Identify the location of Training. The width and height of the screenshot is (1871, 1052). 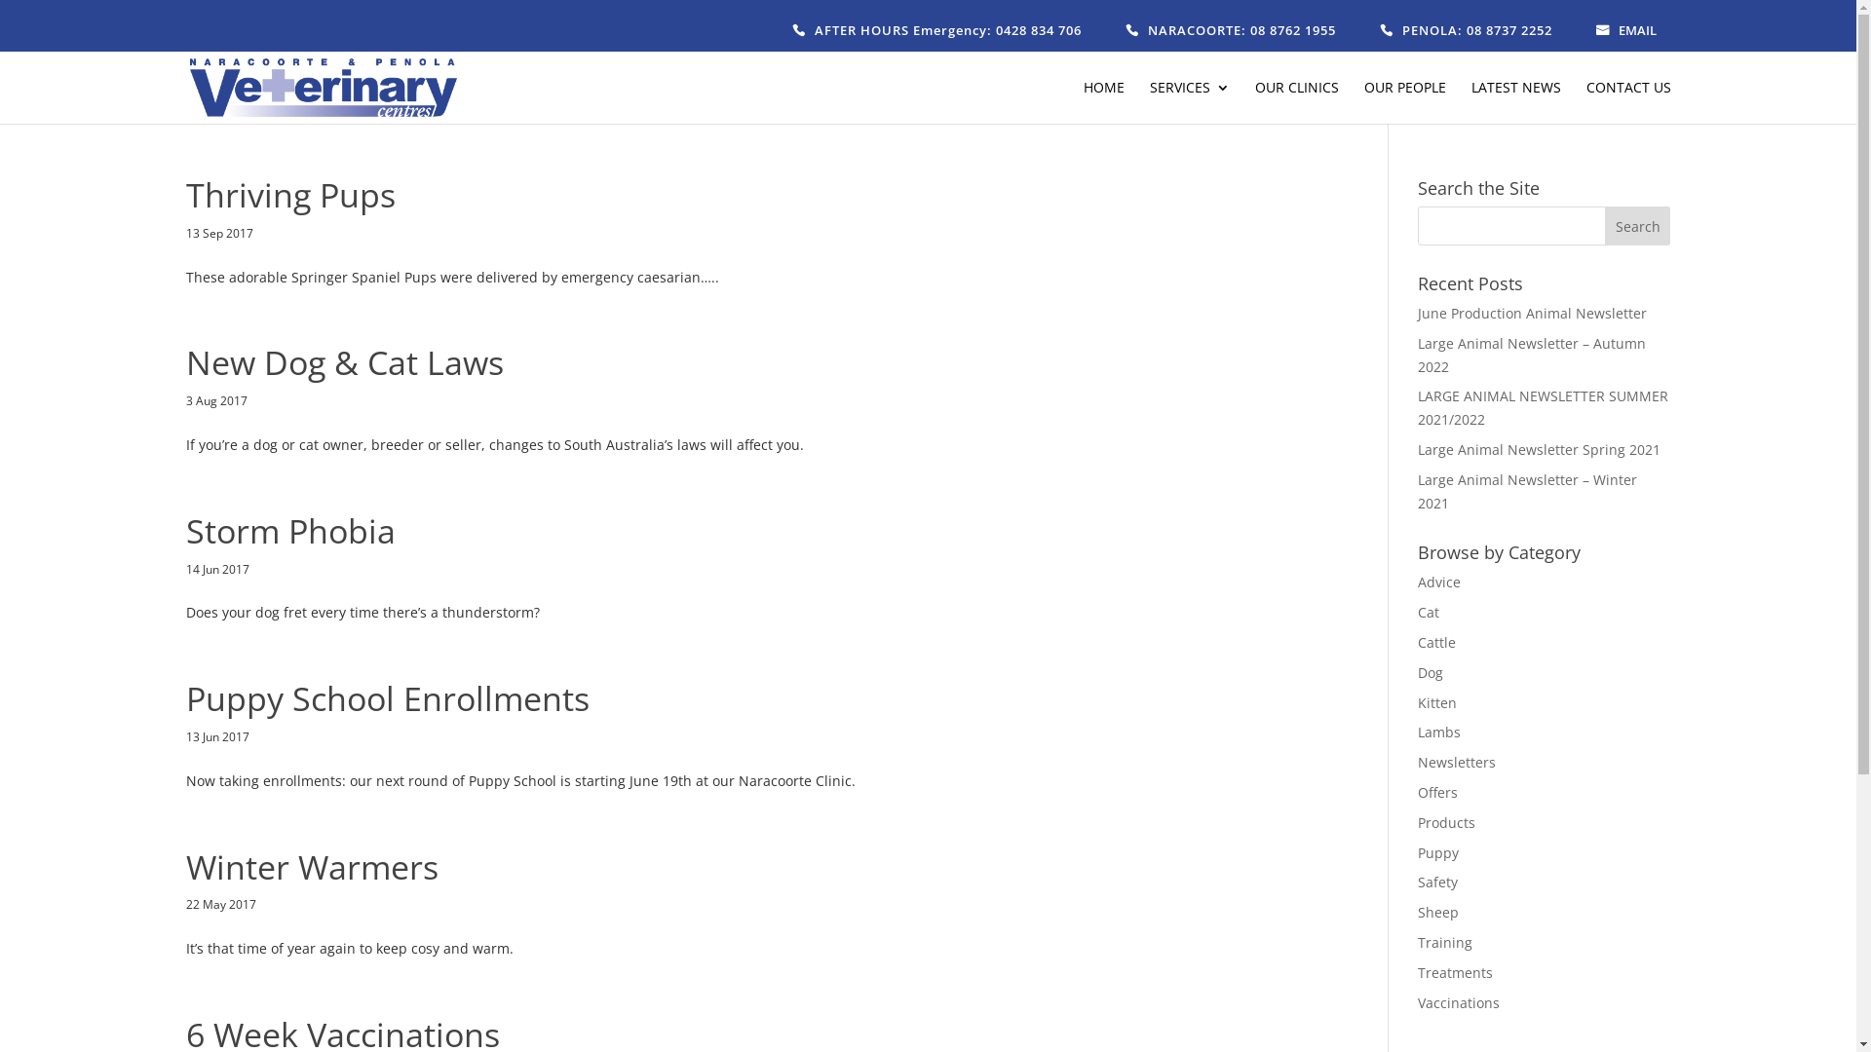
(1445, 943).